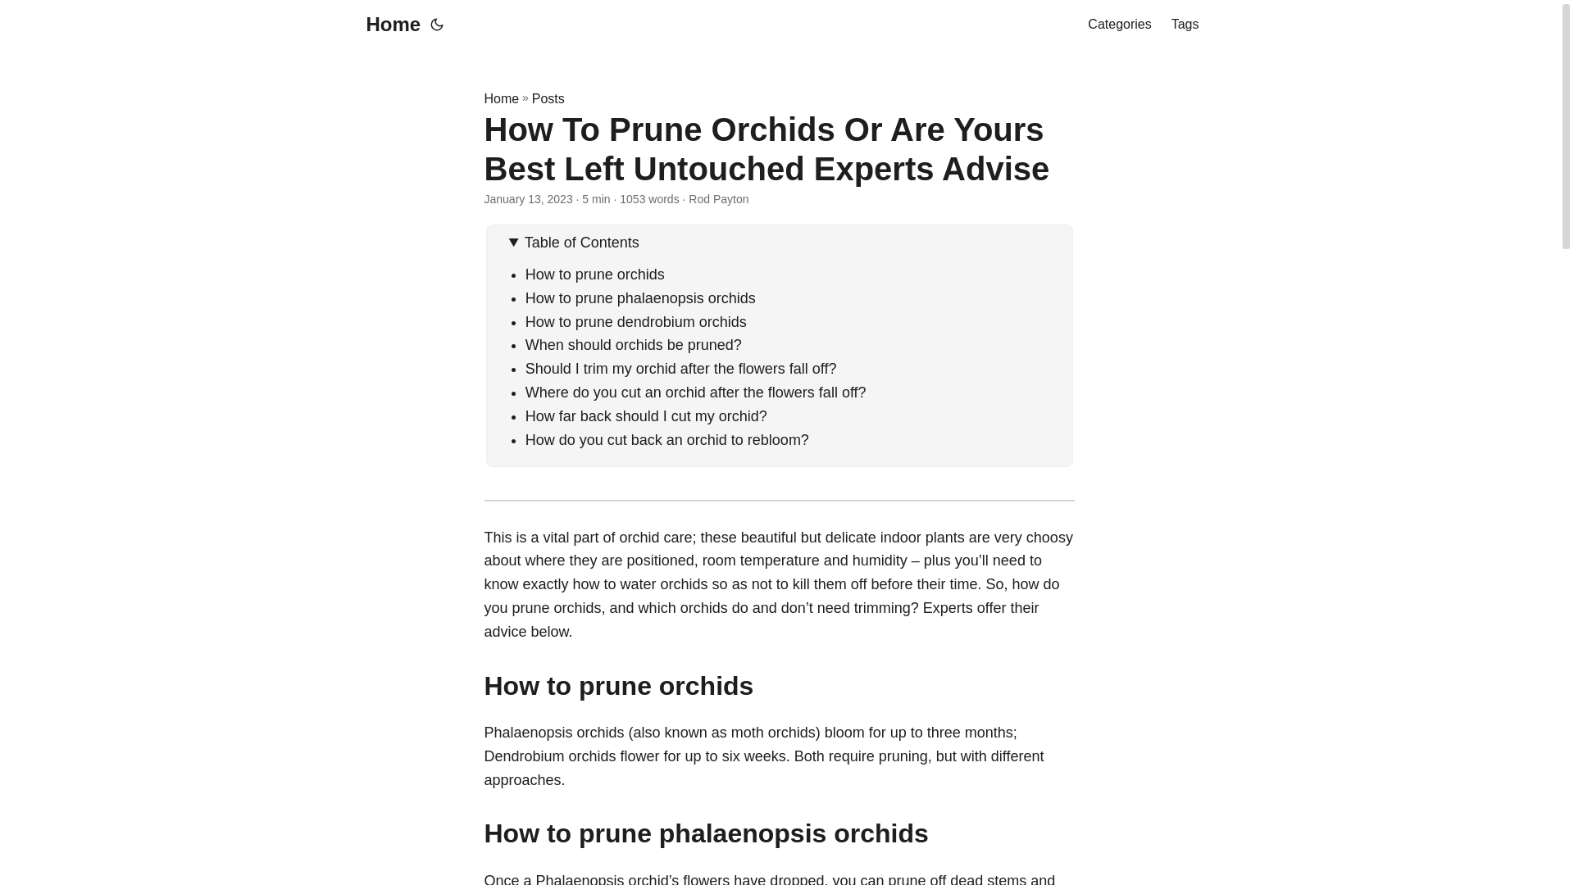 This screenshot has height=885, width=1574. I want to click on How do you cut back an orchid to rebloom?, so click(667, 439).